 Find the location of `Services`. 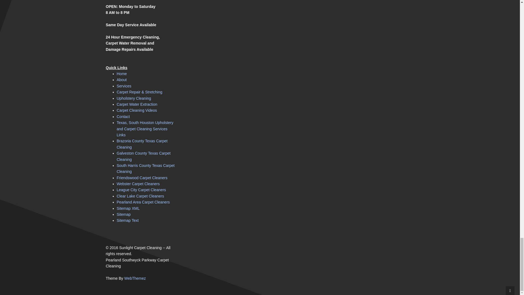

Services is located at coordinates (124, 86).